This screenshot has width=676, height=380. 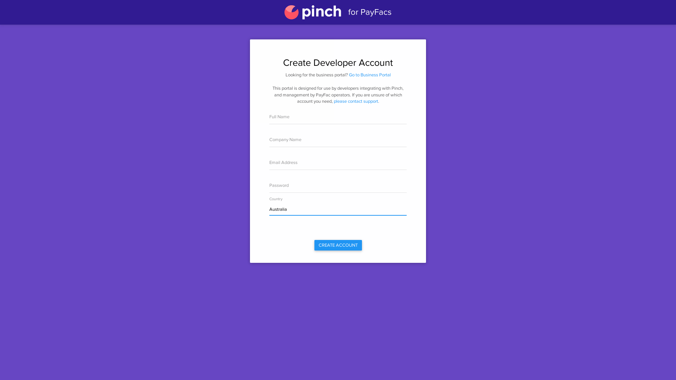 What do you see at coordinates (356, 101) in the screenshot?
I see `please contact support` at bounding box center [356, 101].